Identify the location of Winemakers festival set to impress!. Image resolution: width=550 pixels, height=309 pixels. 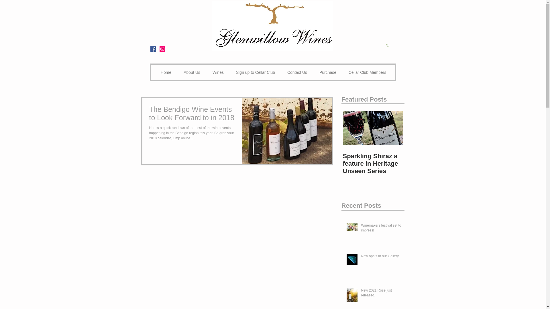
(382, 229).